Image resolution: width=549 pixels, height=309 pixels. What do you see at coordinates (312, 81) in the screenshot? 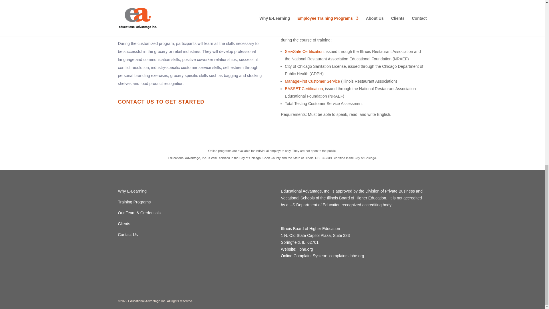
I see `ManageFirst Customer Service` at bounding box center [312, 81].